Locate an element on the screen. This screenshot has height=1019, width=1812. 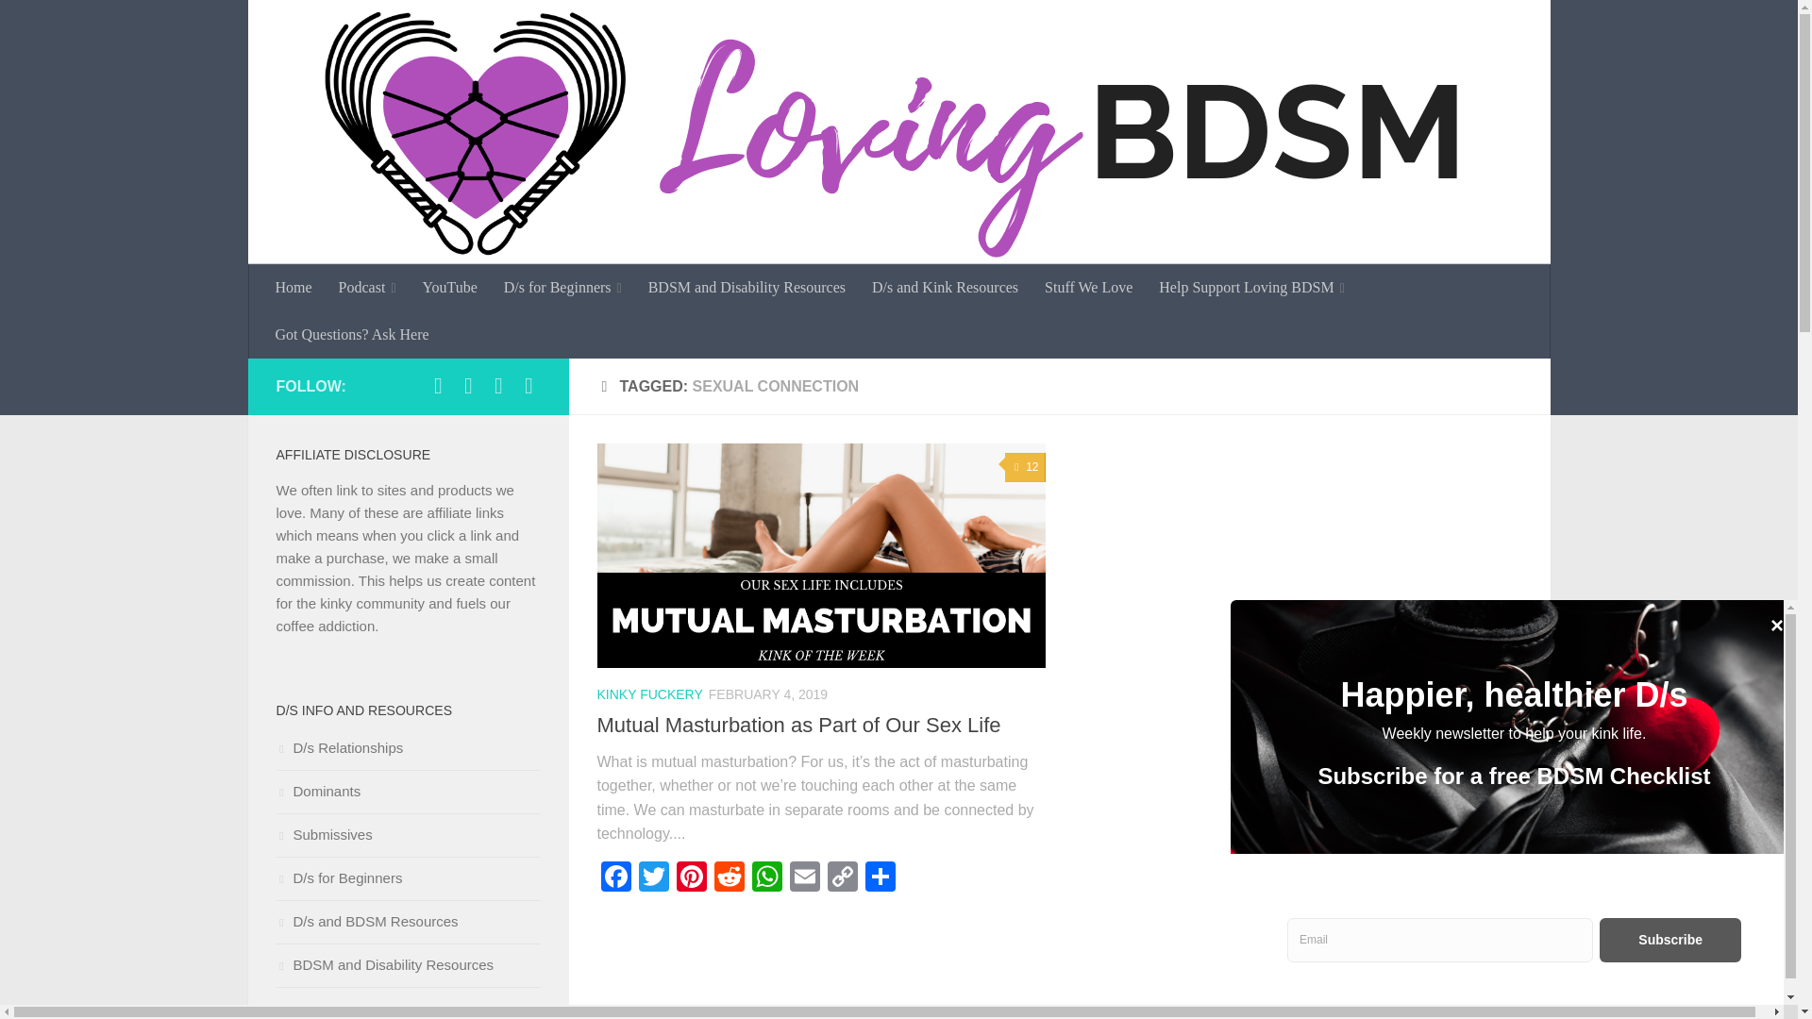
Twitter is located at coordinates (653, 878).